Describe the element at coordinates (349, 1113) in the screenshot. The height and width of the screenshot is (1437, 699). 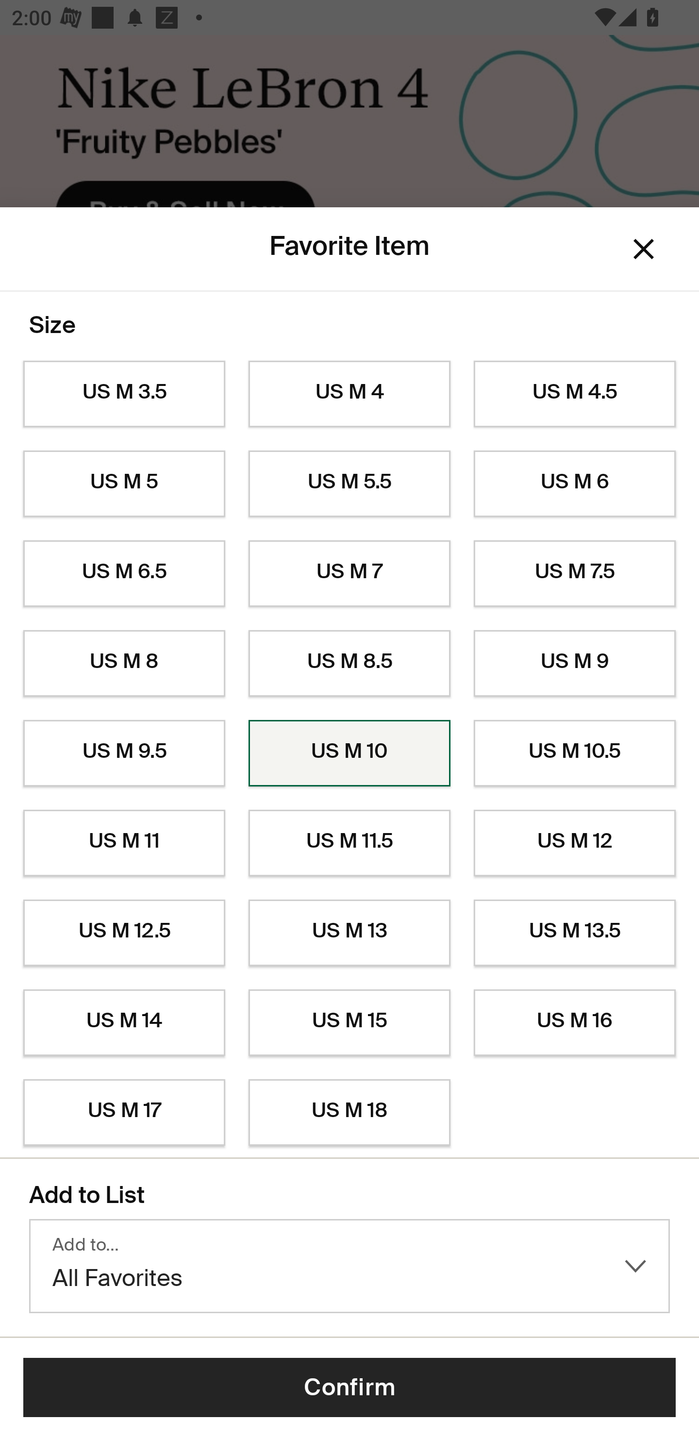
I see `US M 18` at that location.